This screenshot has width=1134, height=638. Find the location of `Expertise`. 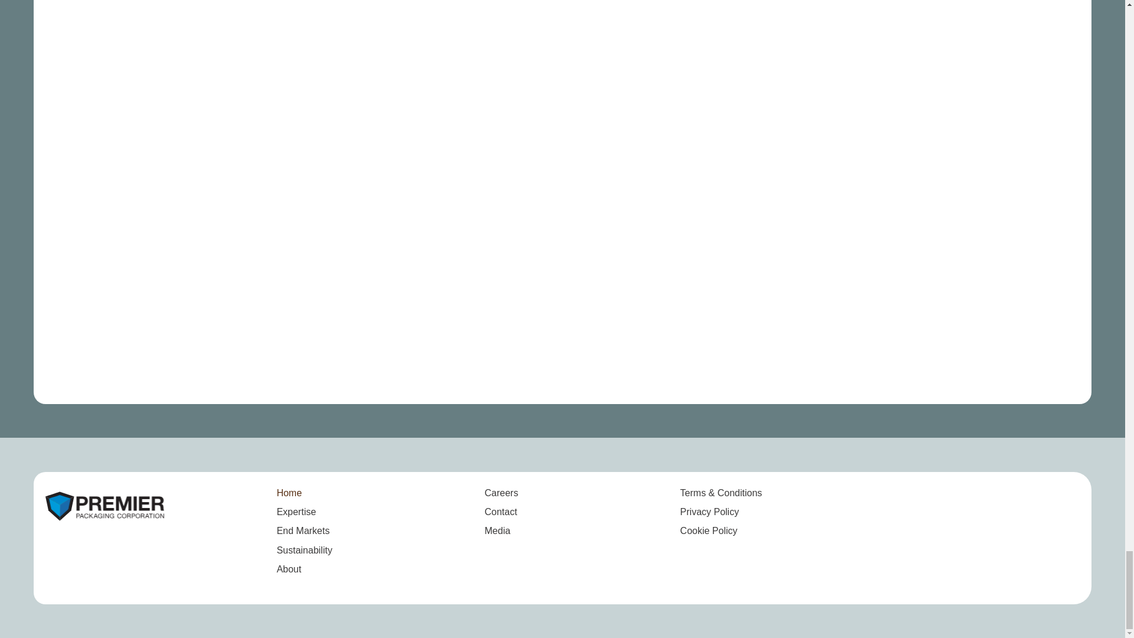

Expertise is located at coordinates (328, 512).